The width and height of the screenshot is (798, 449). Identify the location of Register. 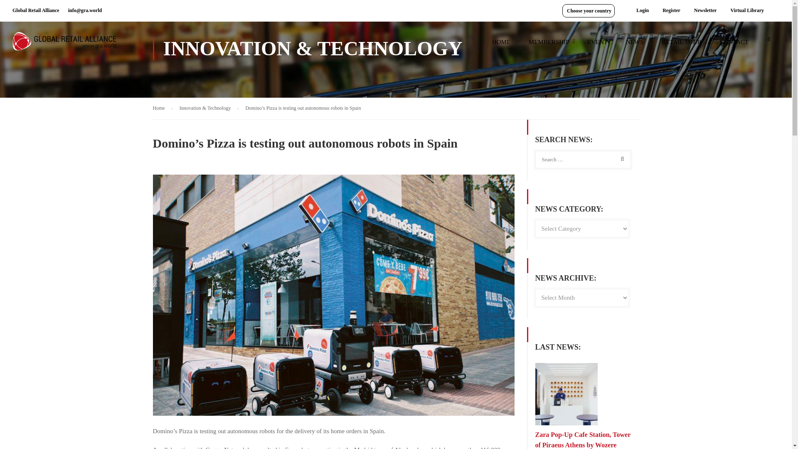
(671, 10).